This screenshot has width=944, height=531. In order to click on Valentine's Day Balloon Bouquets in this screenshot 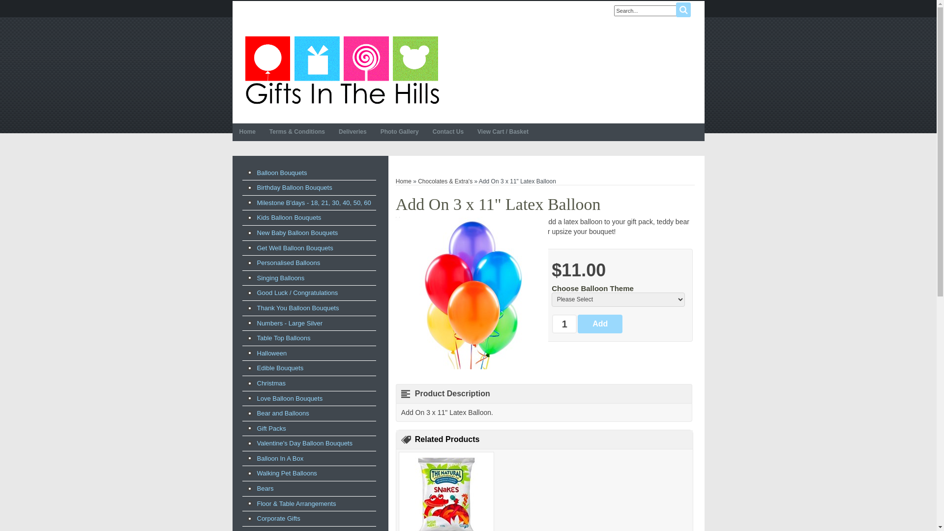, I will do `click(309, 443)`.